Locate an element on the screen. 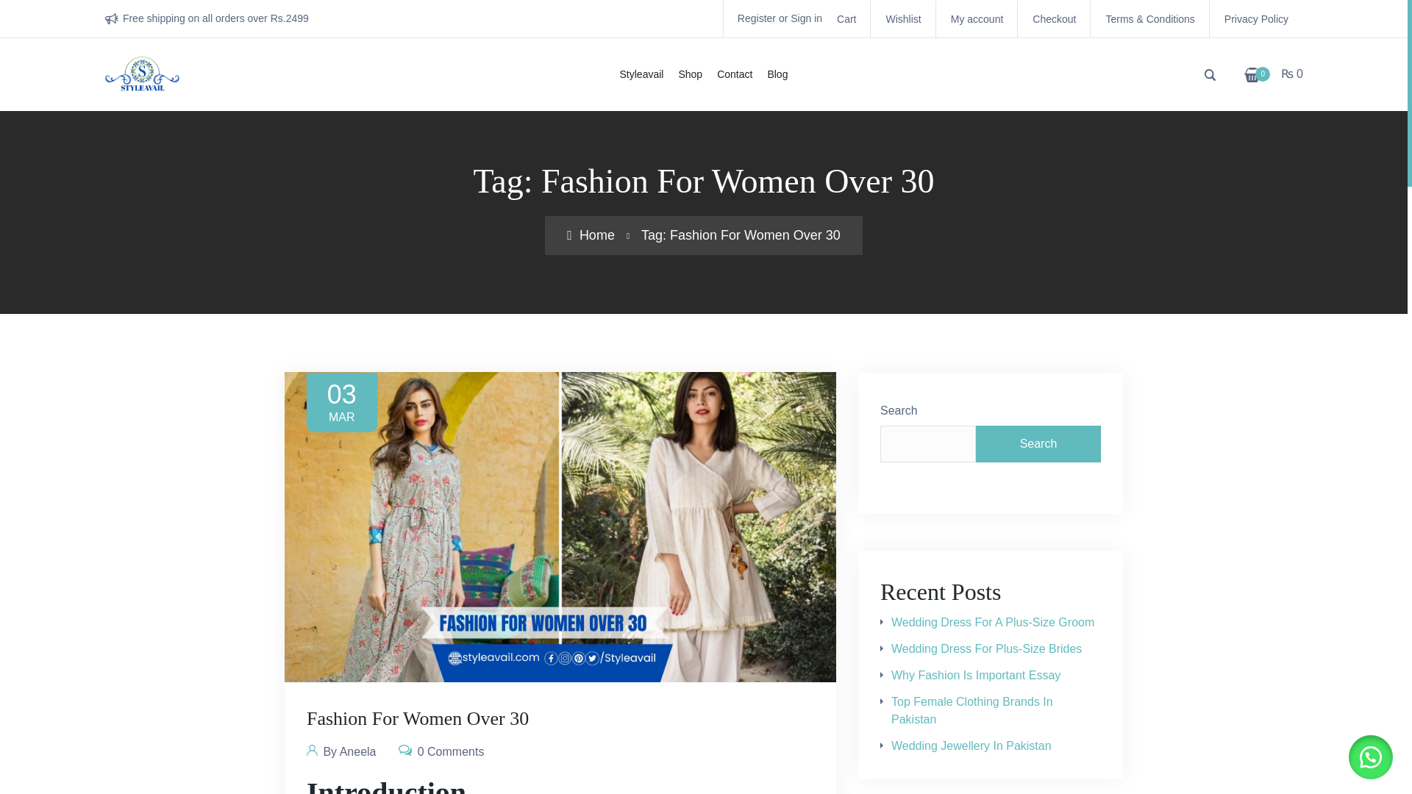 The width and height of the screenshot is (1412, 794). 0 Comments is located at coordinates (441, 750).